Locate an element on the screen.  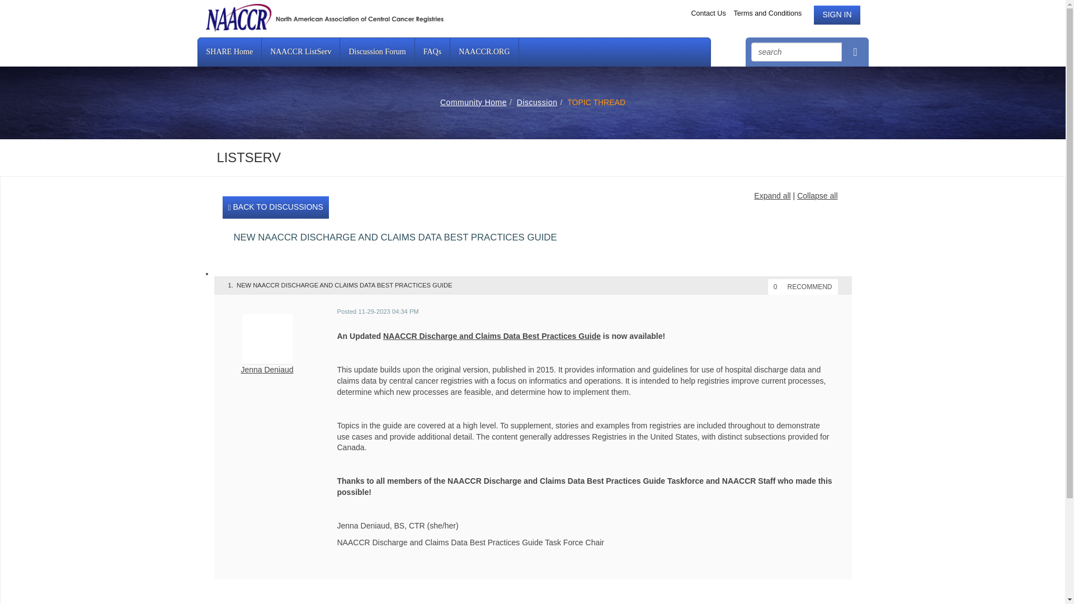
search is located at coordinates (797, 51).